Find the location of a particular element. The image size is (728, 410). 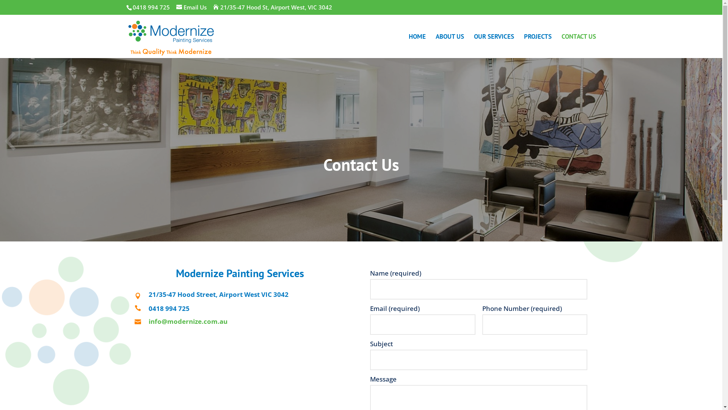

HOME is located at coordinates (417, 46).